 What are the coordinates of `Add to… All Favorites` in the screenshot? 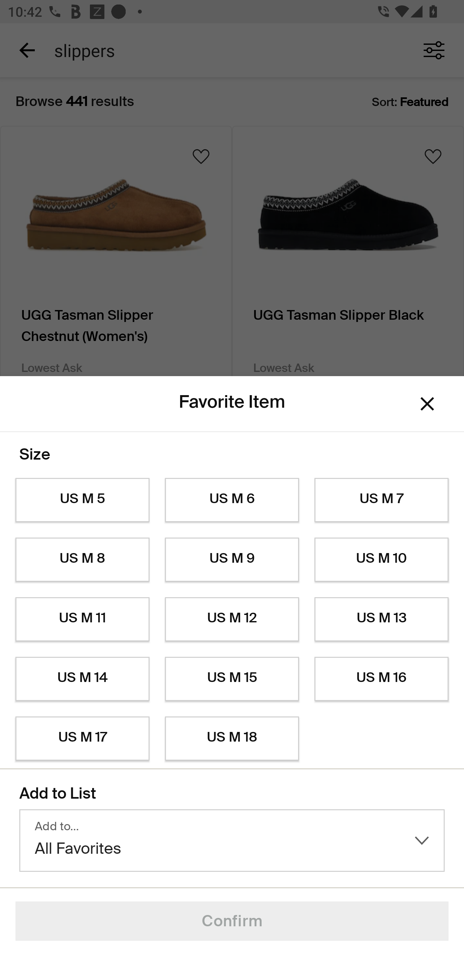 It's located at (232, 841).